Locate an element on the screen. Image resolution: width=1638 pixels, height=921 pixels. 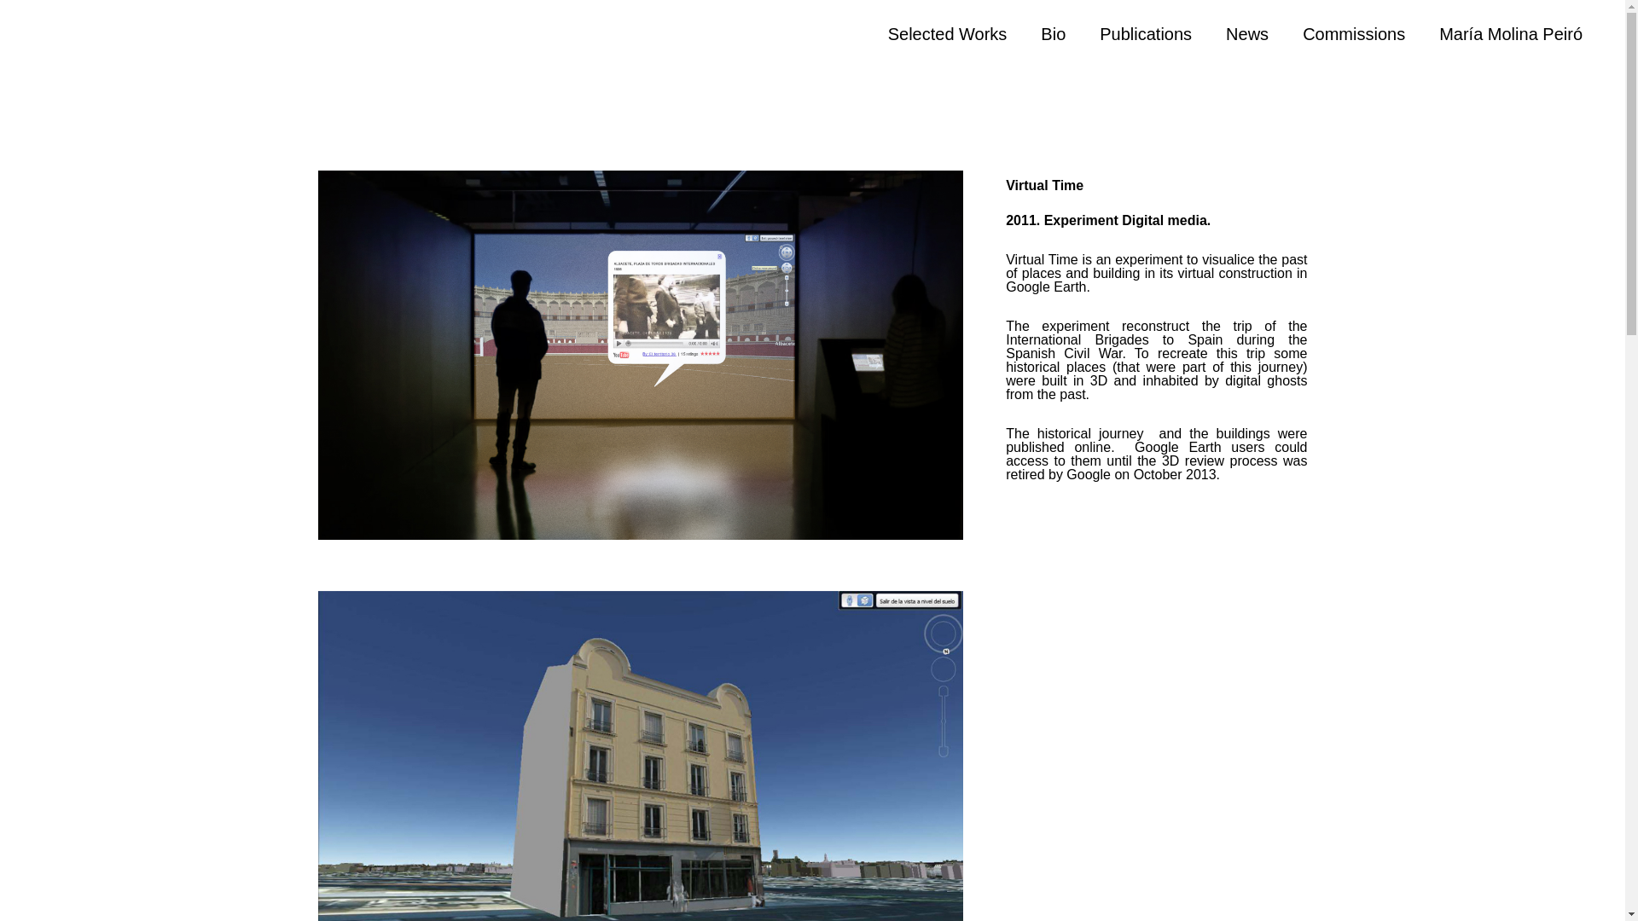
Bio is located at coordinates (1053, 34).